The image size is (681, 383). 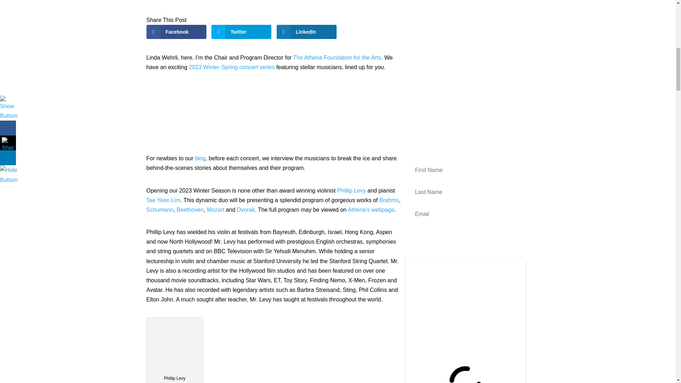 What do you see at coordinates (421, 124) in the screenshot?
I see `Follow on Instagram` at bounding box center [421, 124].